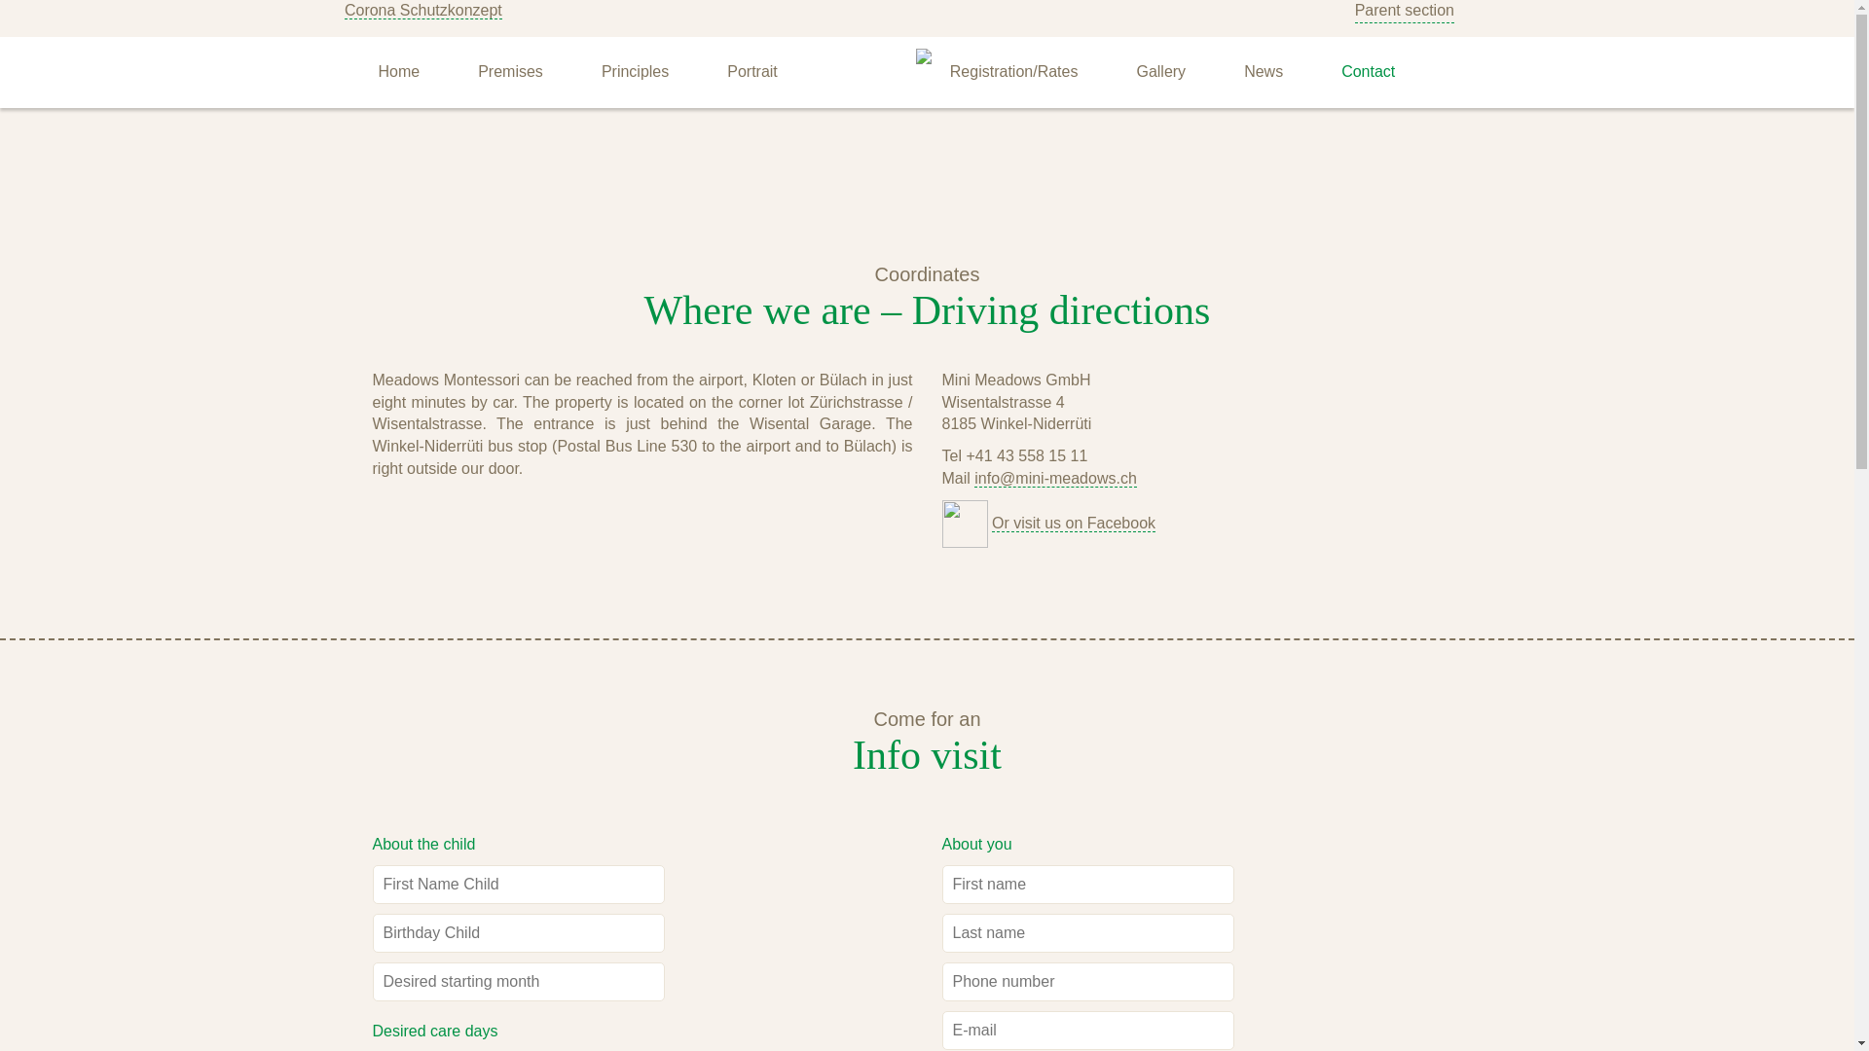 Image resolution: width=1869 pixels, height=1051 pixels. I want to click on Principles, so click(635, 72).